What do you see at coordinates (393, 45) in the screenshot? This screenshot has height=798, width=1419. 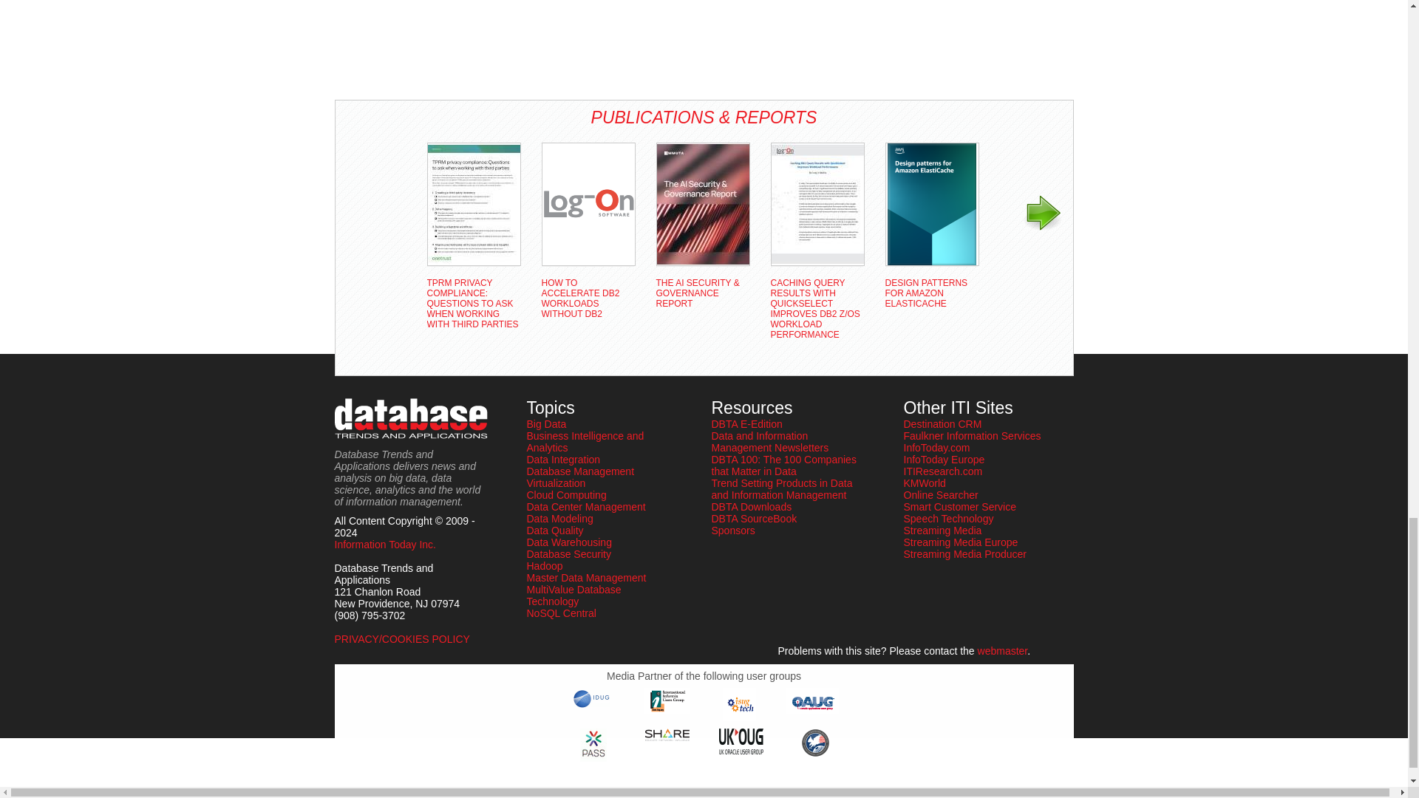 I see `3rd party ad content` at bounding box center [393, 45].